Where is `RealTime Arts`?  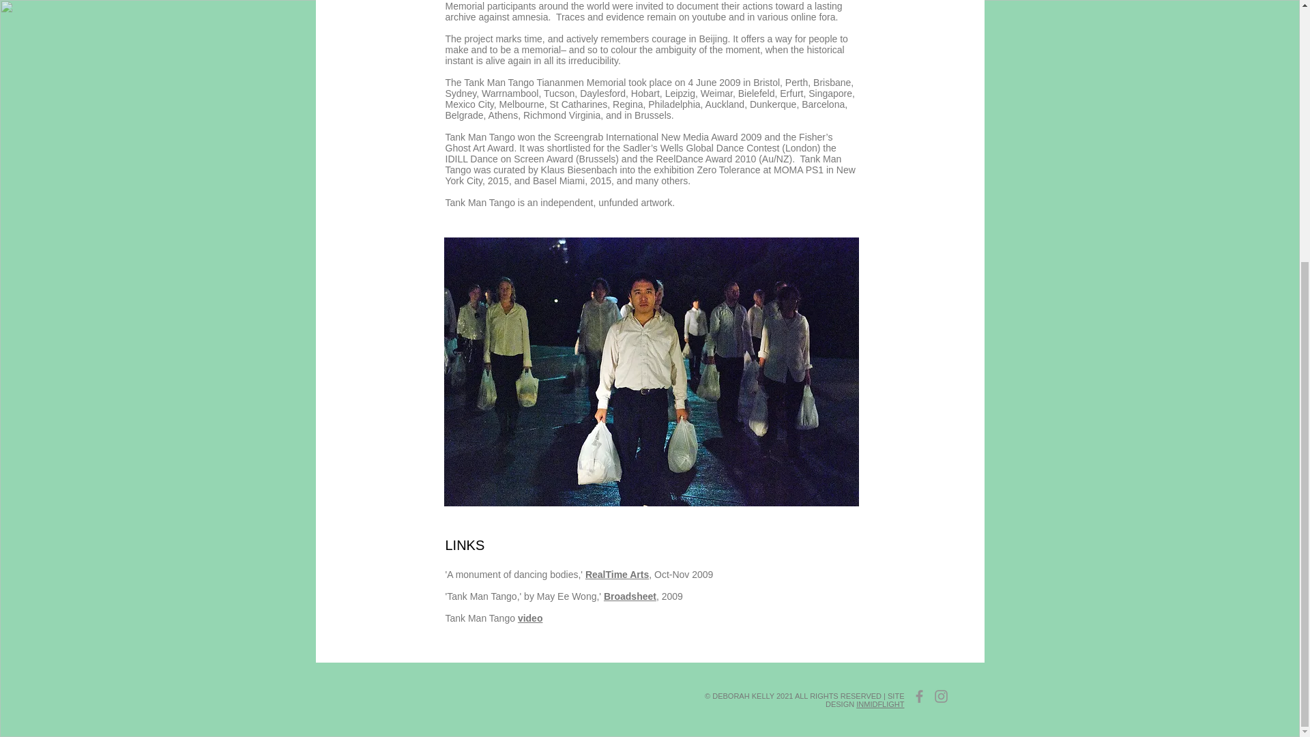
RealTime Arts is located at coordinates (617, 574).